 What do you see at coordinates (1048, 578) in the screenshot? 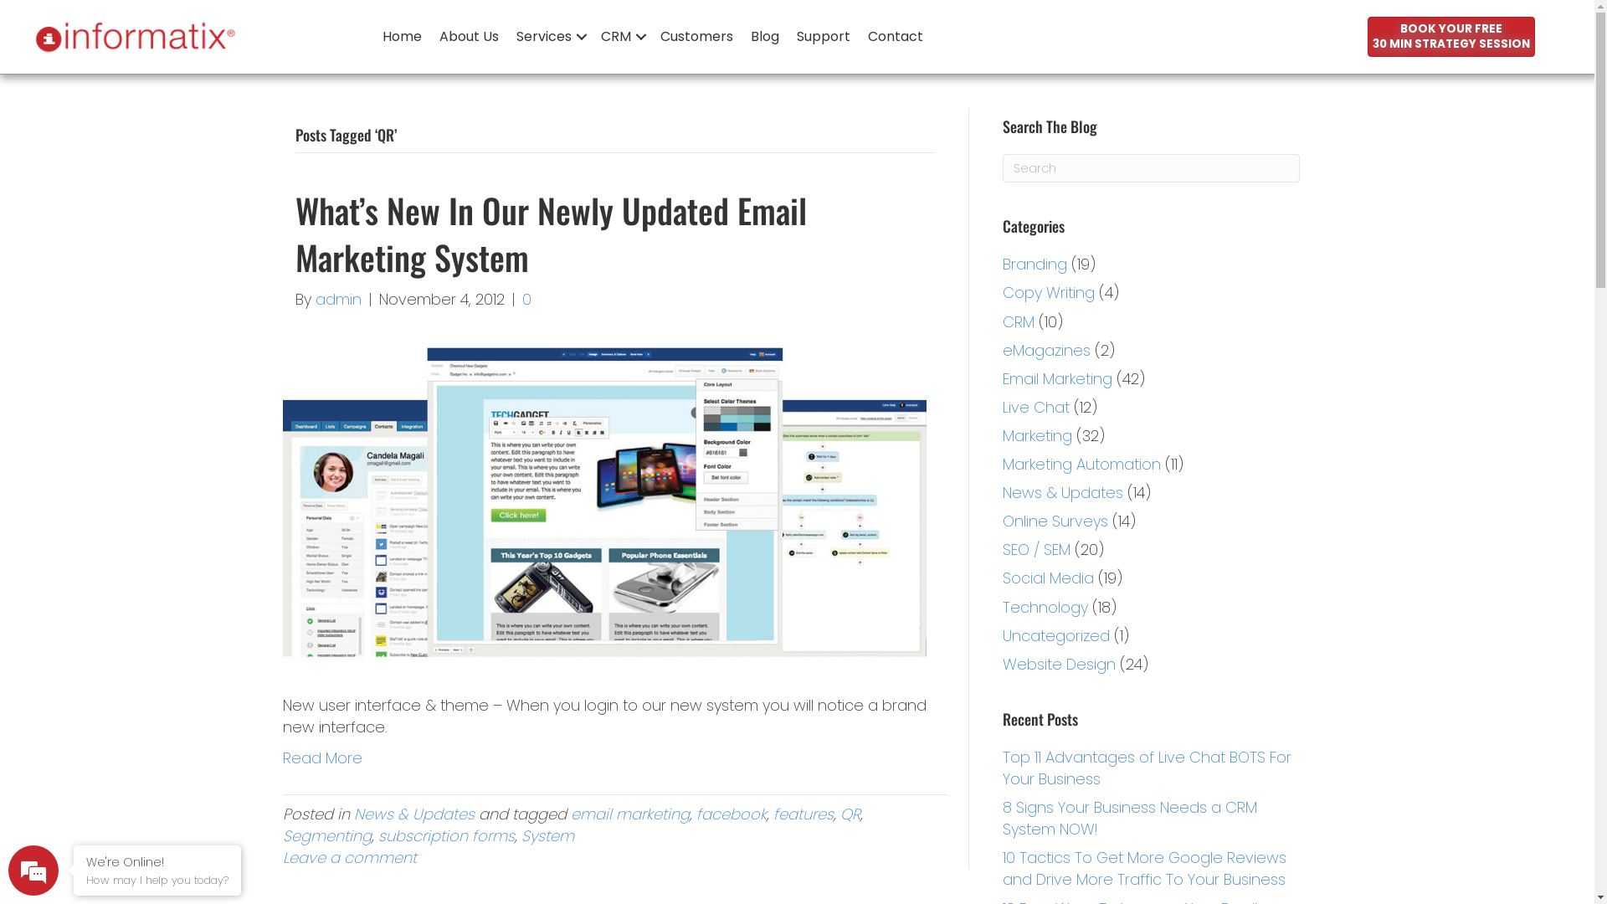
I see `Social Media` at bounding box center [1048, 578].